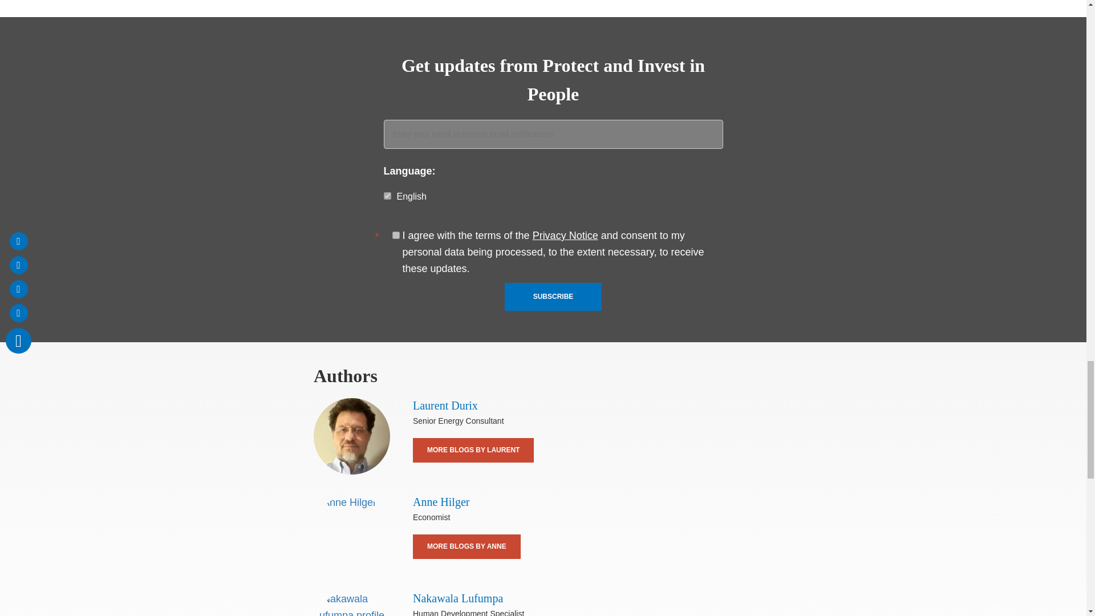 The width and height of the screenshot is (1095, 616). What do you see at coordinates (351, 436) in the screenshot?
I see `Laurent Durix profile picture` at bounding box center [351, 436].